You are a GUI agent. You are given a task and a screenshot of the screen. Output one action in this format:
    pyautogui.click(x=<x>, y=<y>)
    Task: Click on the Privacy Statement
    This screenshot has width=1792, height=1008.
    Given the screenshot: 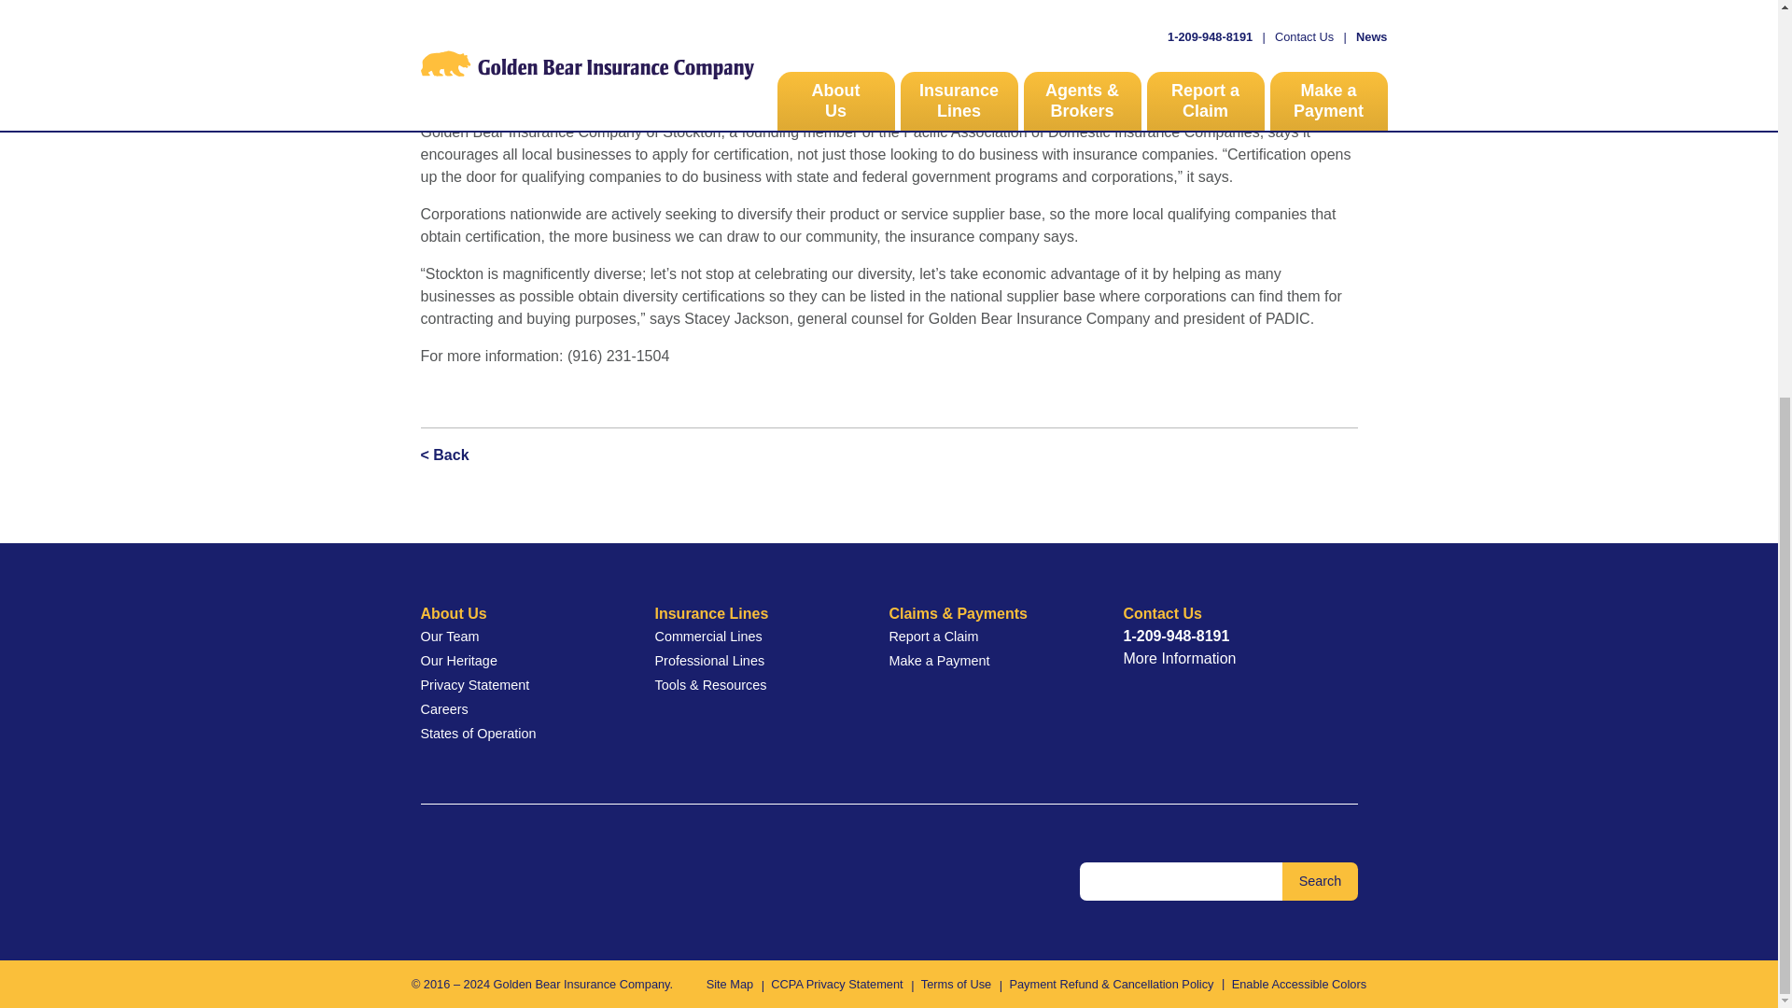 What is the action you would take?
    pyautogui.click(x=519, y=686)
    